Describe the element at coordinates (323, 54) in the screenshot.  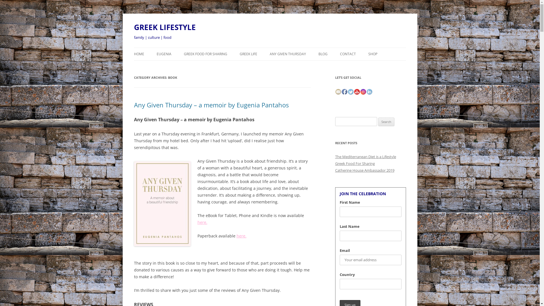
I see `BLOG` at that location.